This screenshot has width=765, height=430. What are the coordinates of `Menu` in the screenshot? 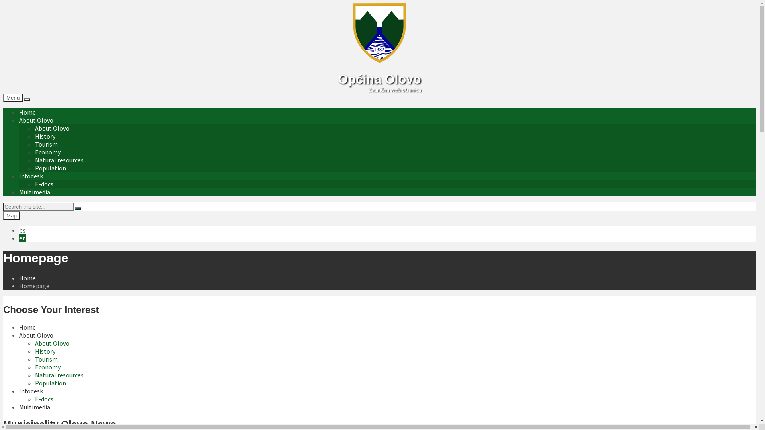 It's located at (13, 98).